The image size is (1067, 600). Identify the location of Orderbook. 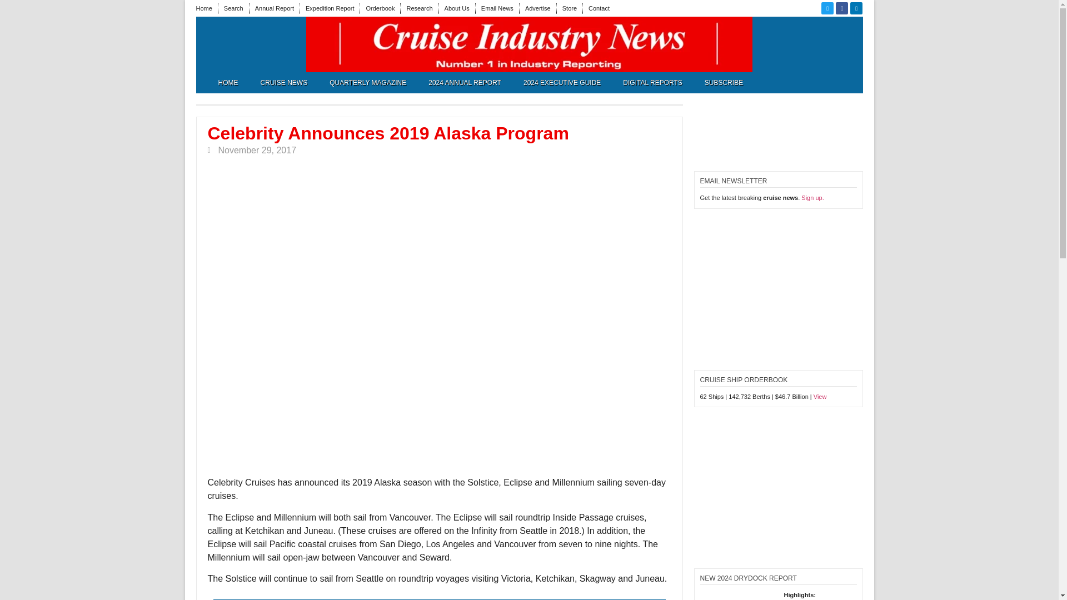
(380, 8).